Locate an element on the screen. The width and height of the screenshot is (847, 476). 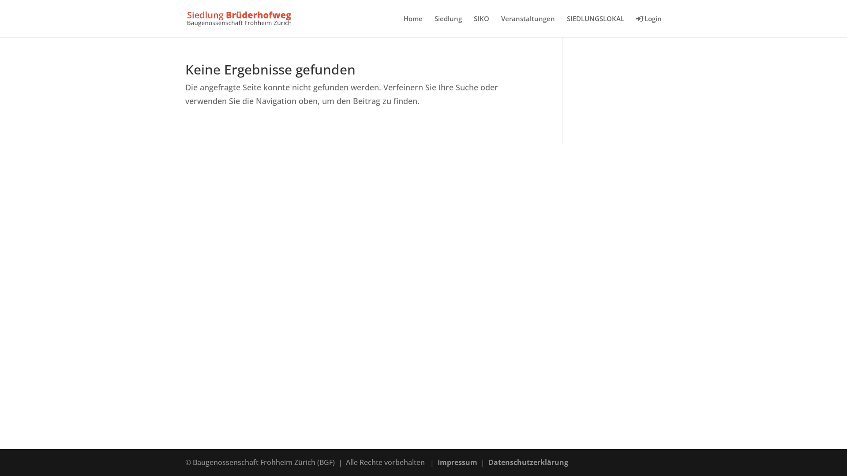
Siedlung is located at coordinates (448, 26).